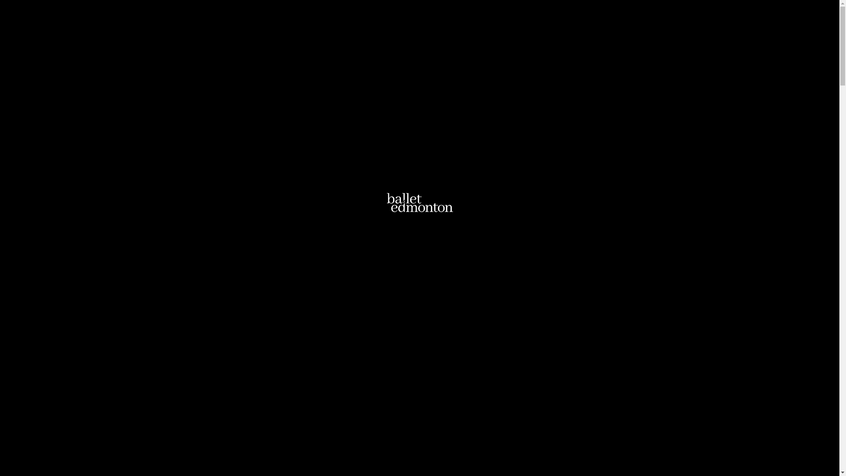 The height and width of the screenshot is (476, 846). I want to click on performances, so click(438, 30).